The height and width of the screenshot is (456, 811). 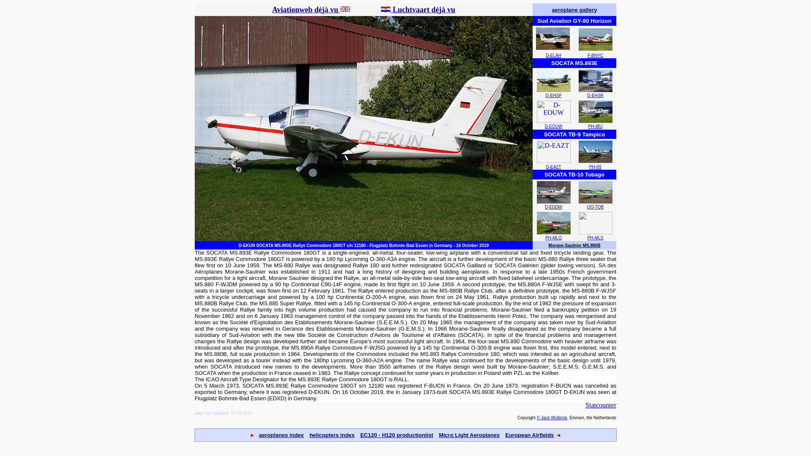 I want to click on PH-IIS, so click(x=596, y=166).